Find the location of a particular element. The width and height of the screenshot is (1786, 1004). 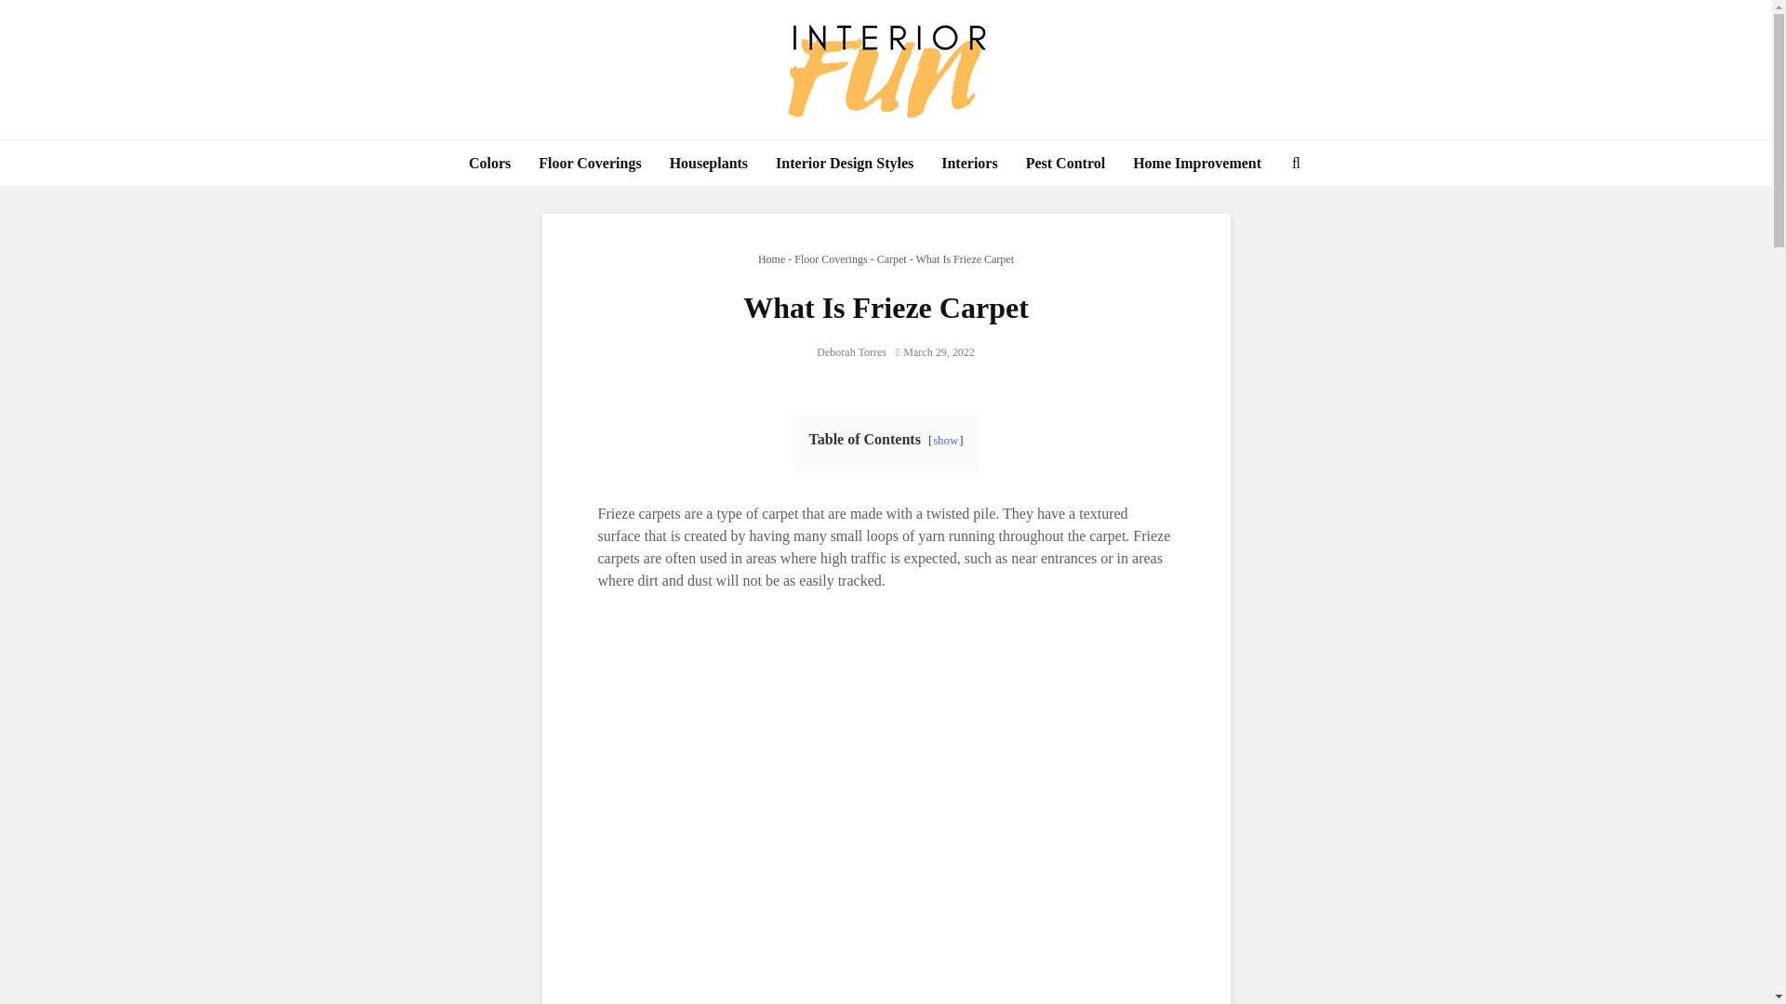

Carpet is located at coordinates (891, 259).